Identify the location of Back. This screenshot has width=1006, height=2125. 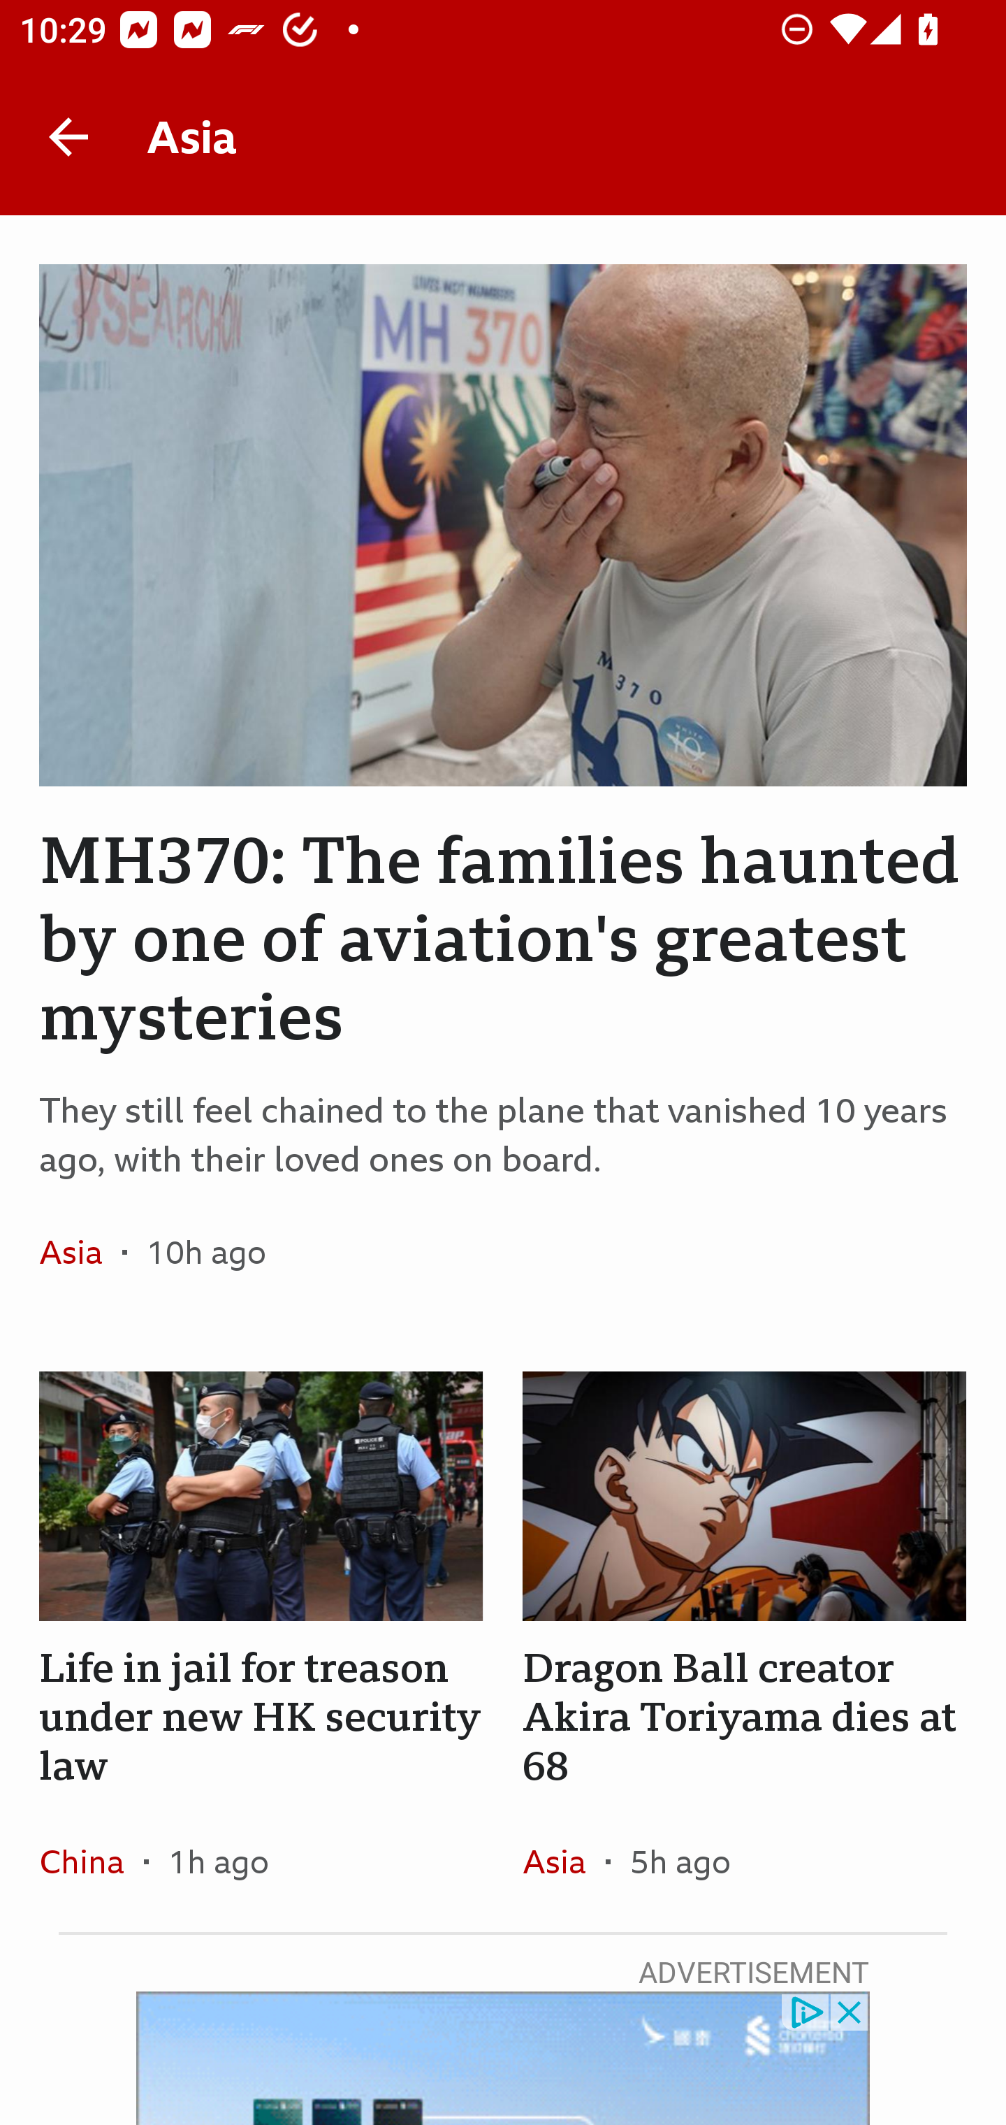
(68, 137).